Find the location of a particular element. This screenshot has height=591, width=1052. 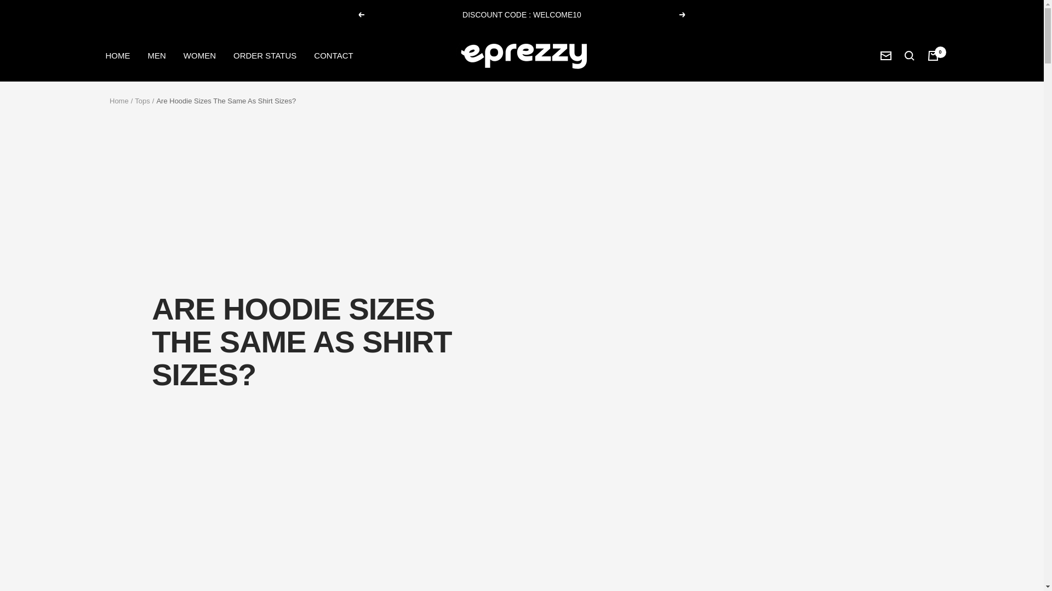

MEN is located at coordinates (157, 55).